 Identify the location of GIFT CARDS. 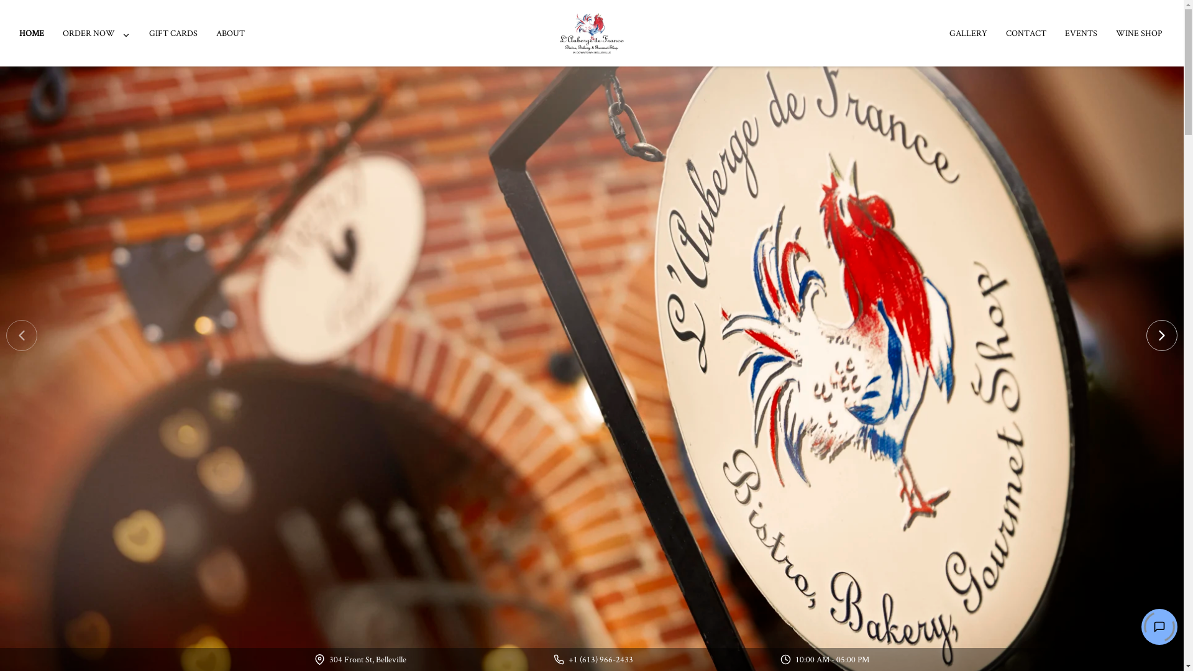
(173, 34).